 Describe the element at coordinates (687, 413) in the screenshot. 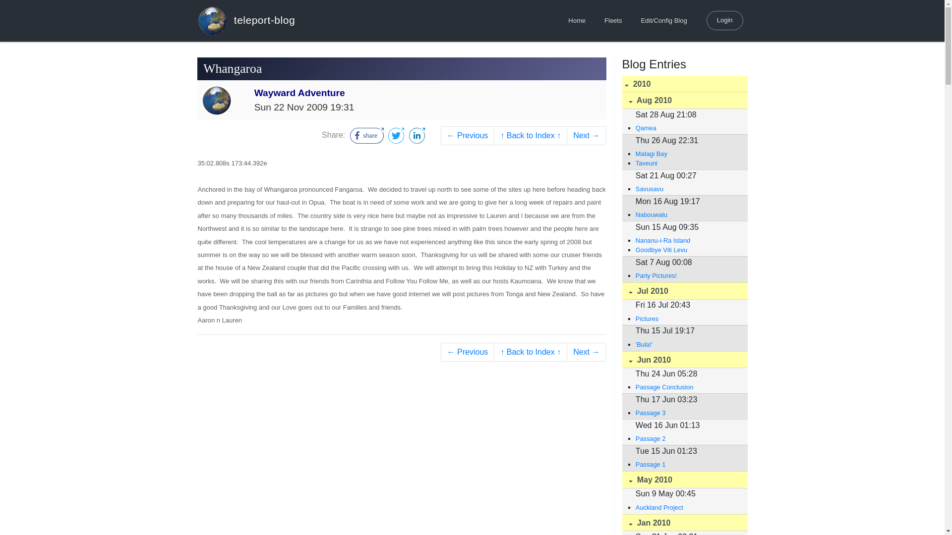

I see `Passage 3` at that location.